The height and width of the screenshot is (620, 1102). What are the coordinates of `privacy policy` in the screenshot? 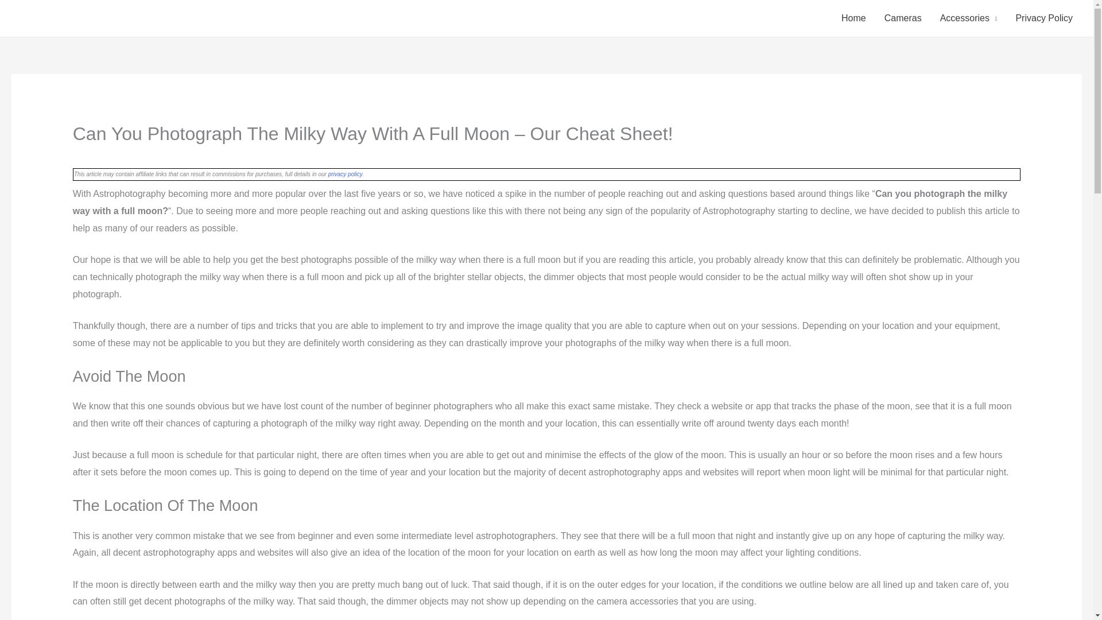 It's located at (346, 174).